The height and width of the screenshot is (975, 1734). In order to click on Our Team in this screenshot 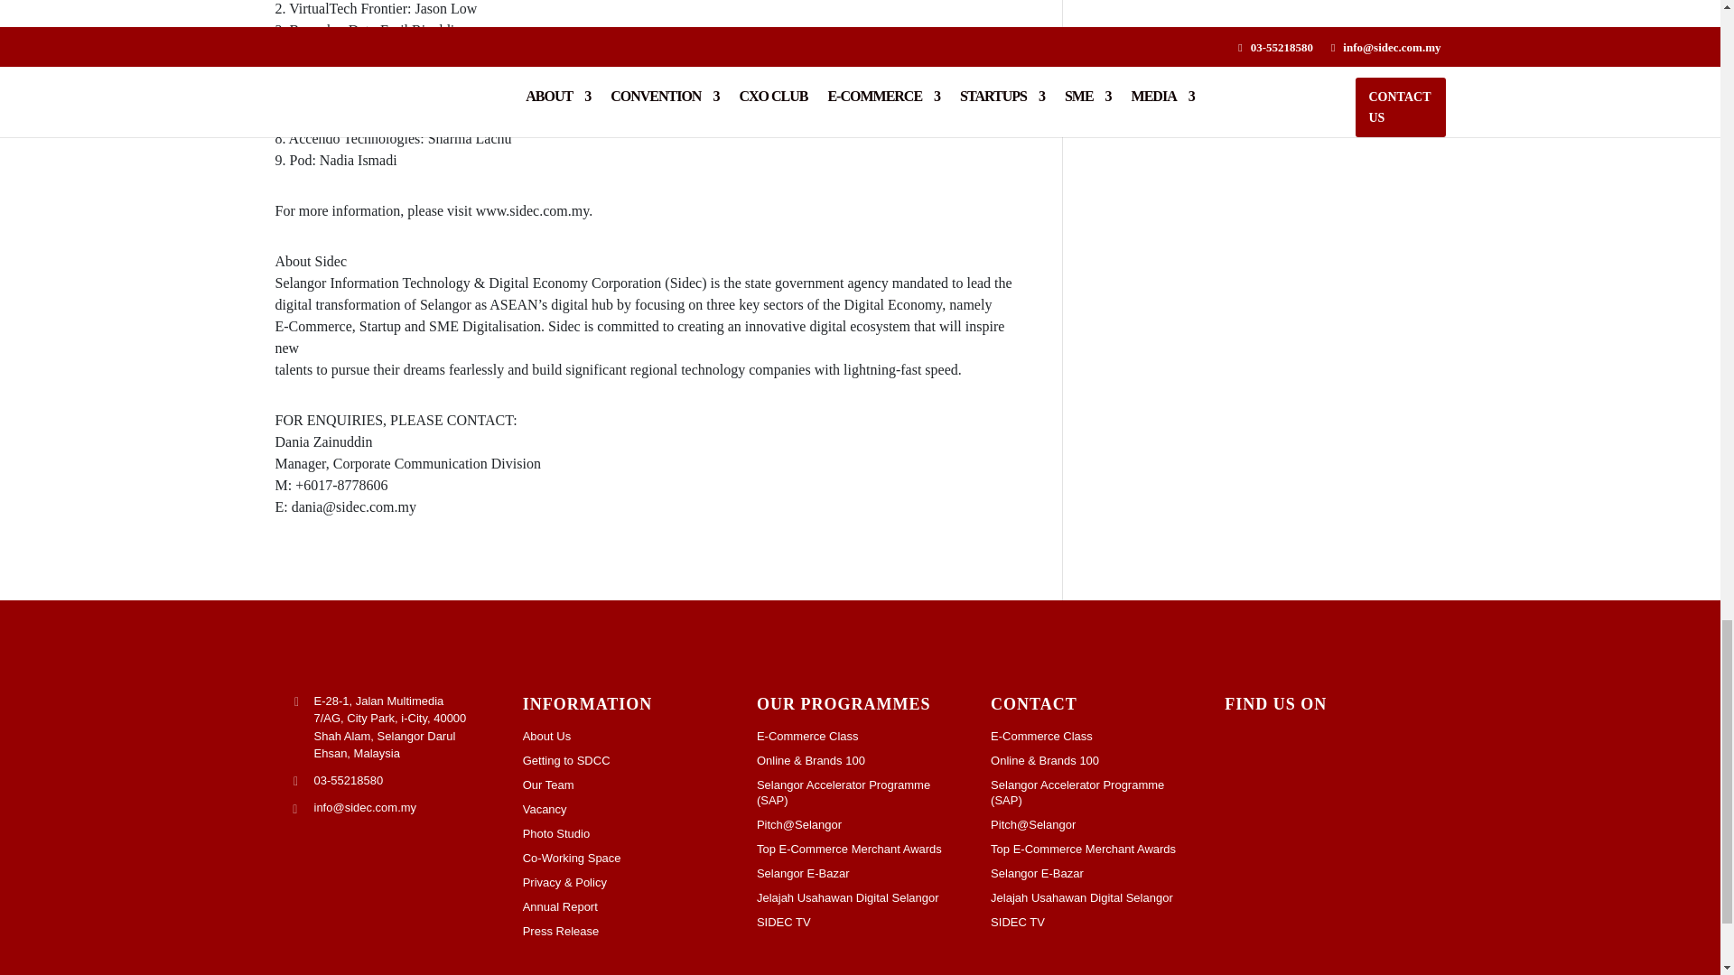, I will do `click(627, 785)`.